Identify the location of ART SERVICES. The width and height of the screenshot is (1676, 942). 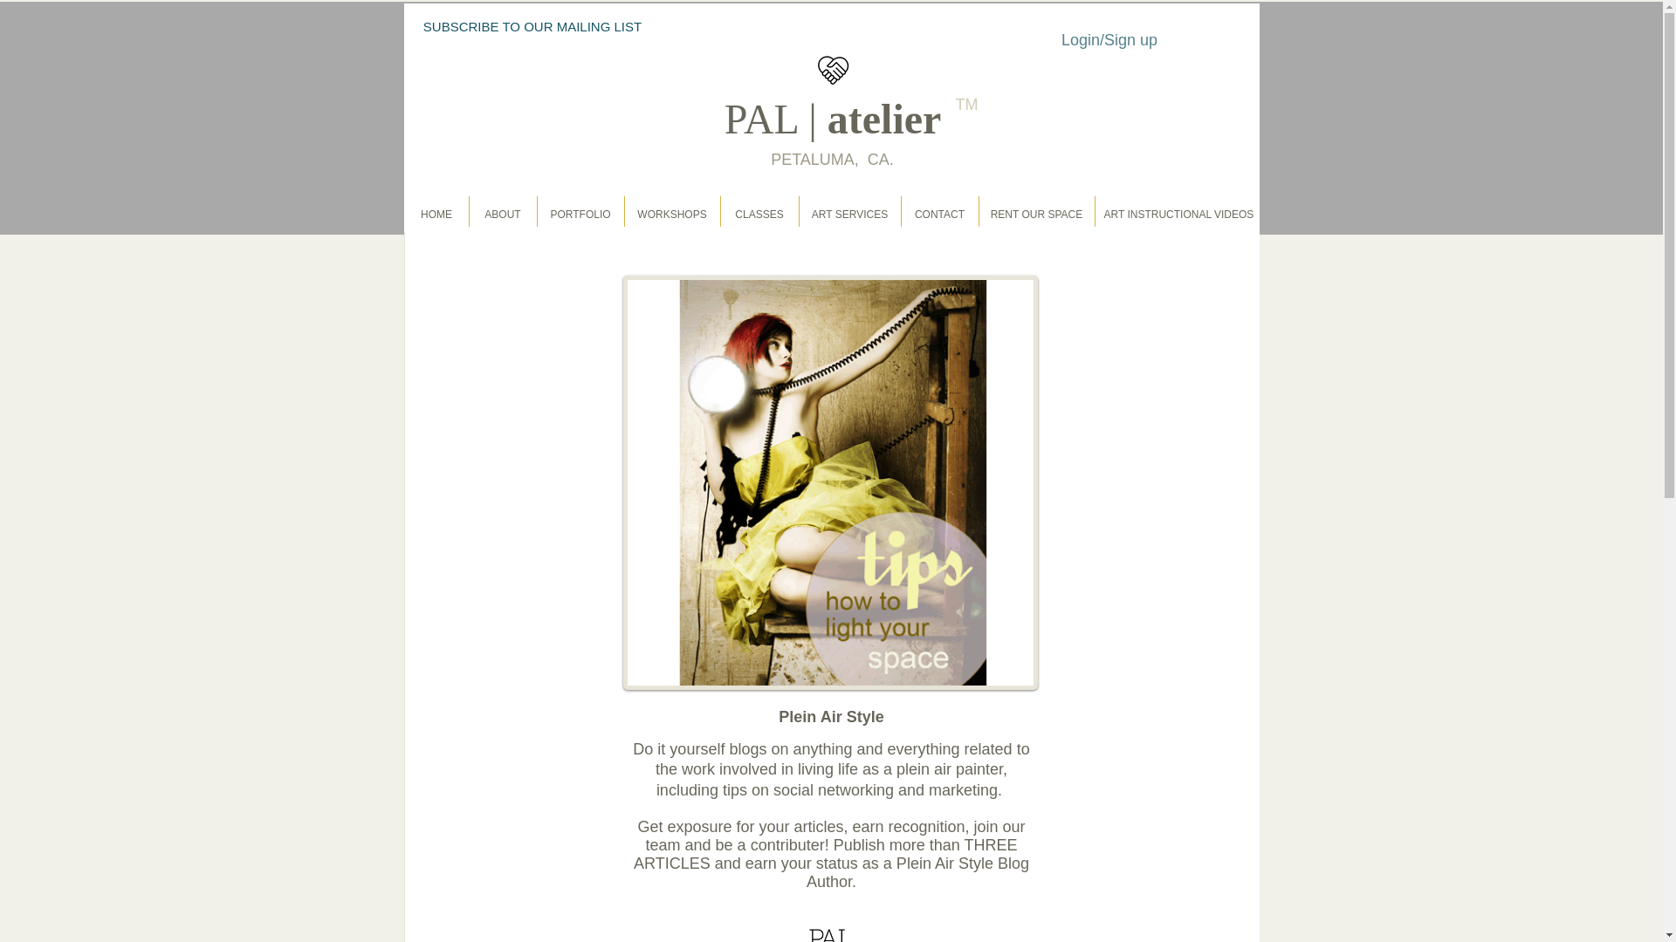
(848, 214).